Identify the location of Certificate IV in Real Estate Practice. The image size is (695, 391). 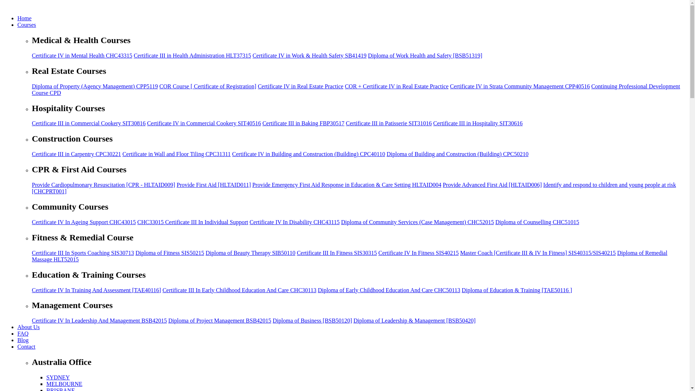
(300, 86).